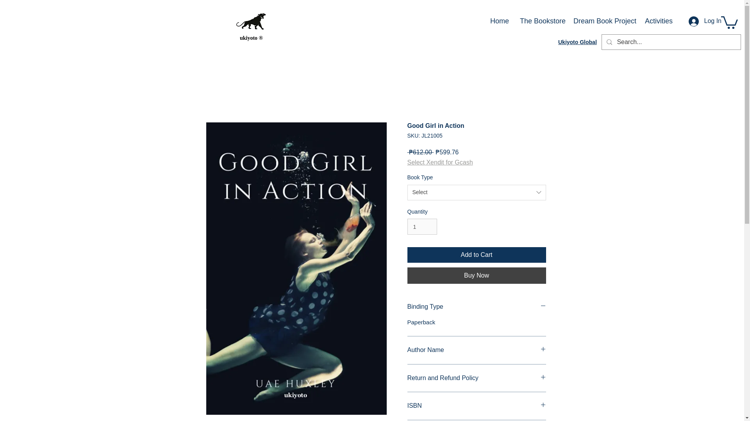  Describe the element at coordinates (705, 21) in the screenshot. I see `Log In` at that location.